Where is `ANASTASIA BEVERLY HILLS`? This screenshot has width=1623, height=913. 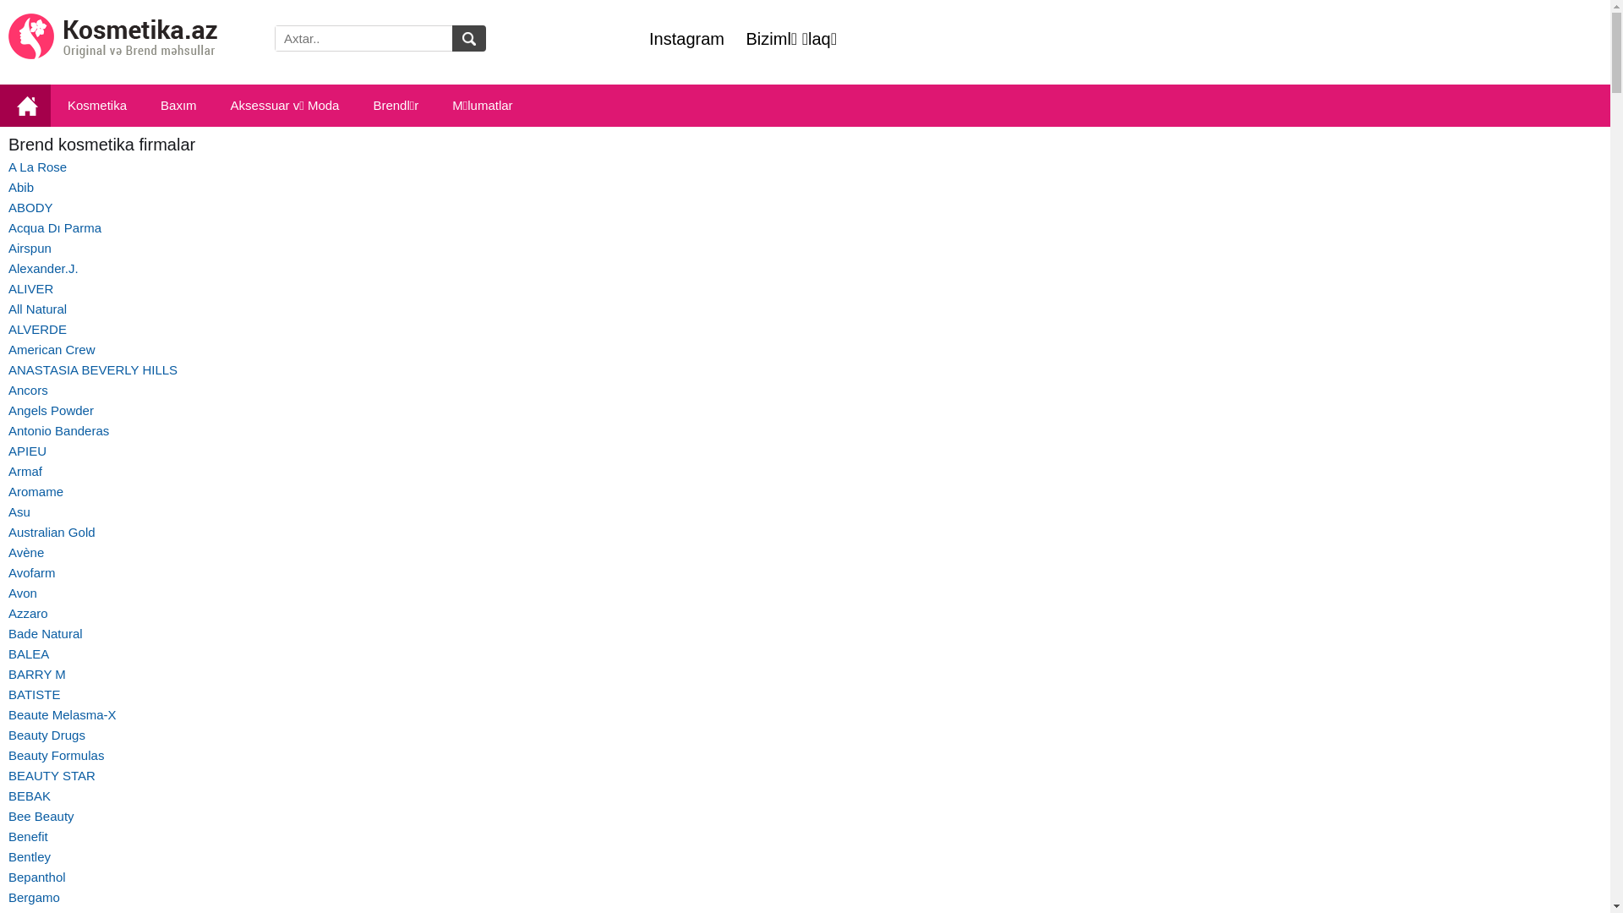 ANASTASIA BEVERLY HILLS is located at coordinates (93, 370).